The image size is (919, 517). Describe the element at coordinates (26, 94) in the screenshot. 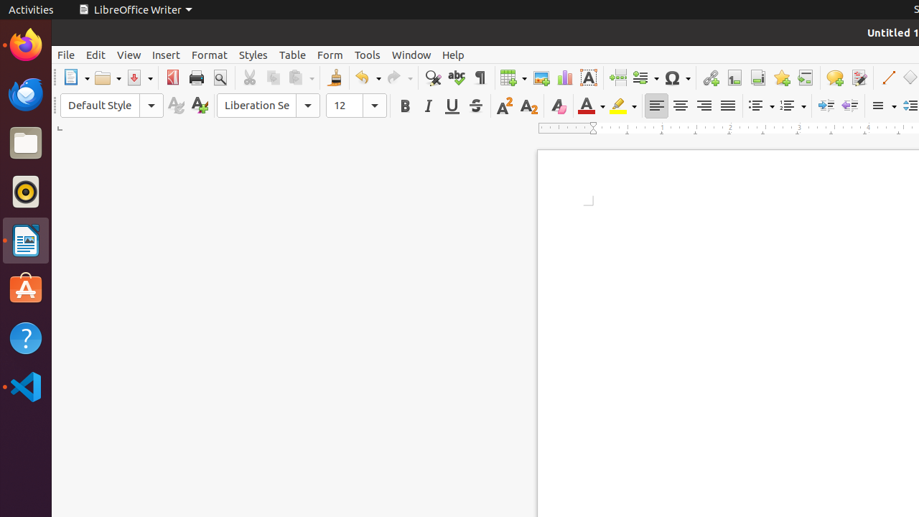

I see `Thunderbird Mail` at that location.